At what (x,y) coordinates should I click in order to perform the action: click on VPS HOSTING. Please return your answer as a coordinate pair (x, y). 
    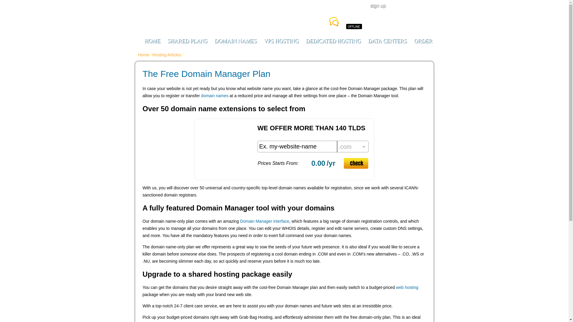
    Looking at the image, I should click on (281, 41).